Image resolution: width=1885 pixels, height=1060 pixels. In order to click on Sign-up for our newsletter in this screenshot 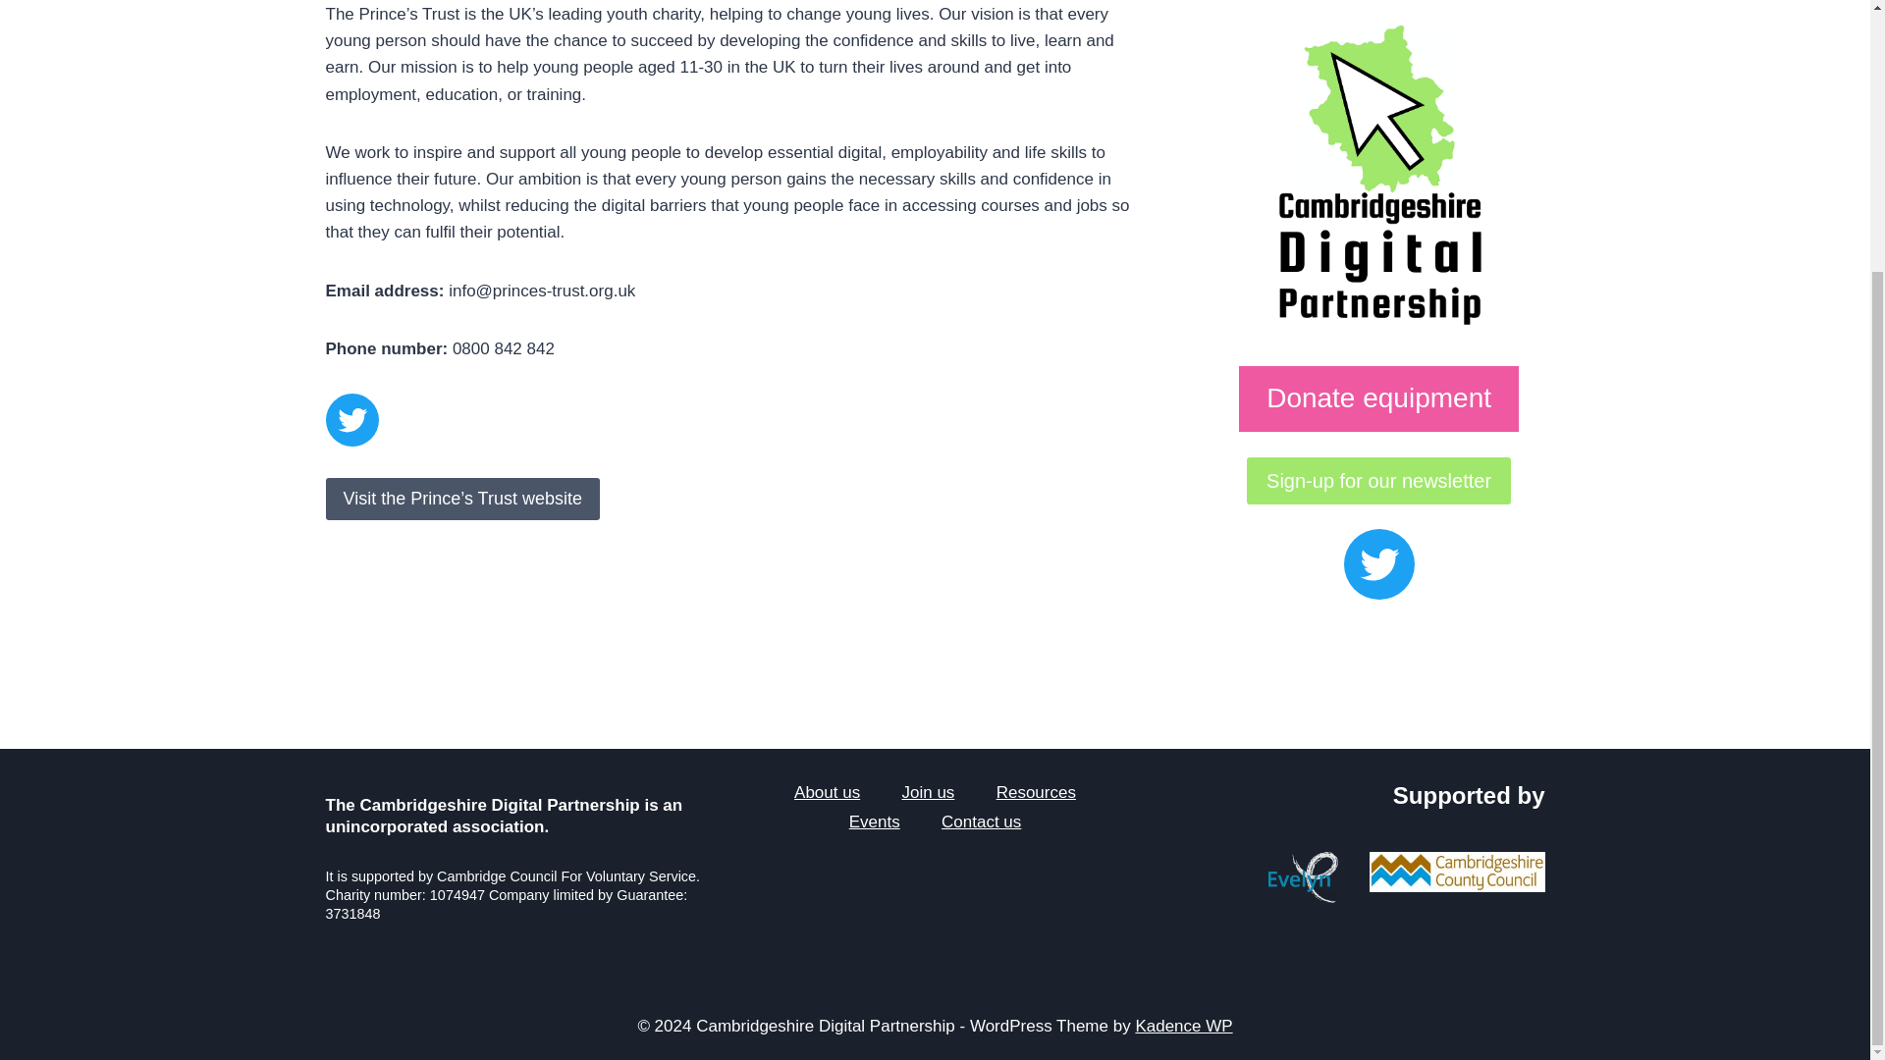, I will do `click(1378, 481)`.